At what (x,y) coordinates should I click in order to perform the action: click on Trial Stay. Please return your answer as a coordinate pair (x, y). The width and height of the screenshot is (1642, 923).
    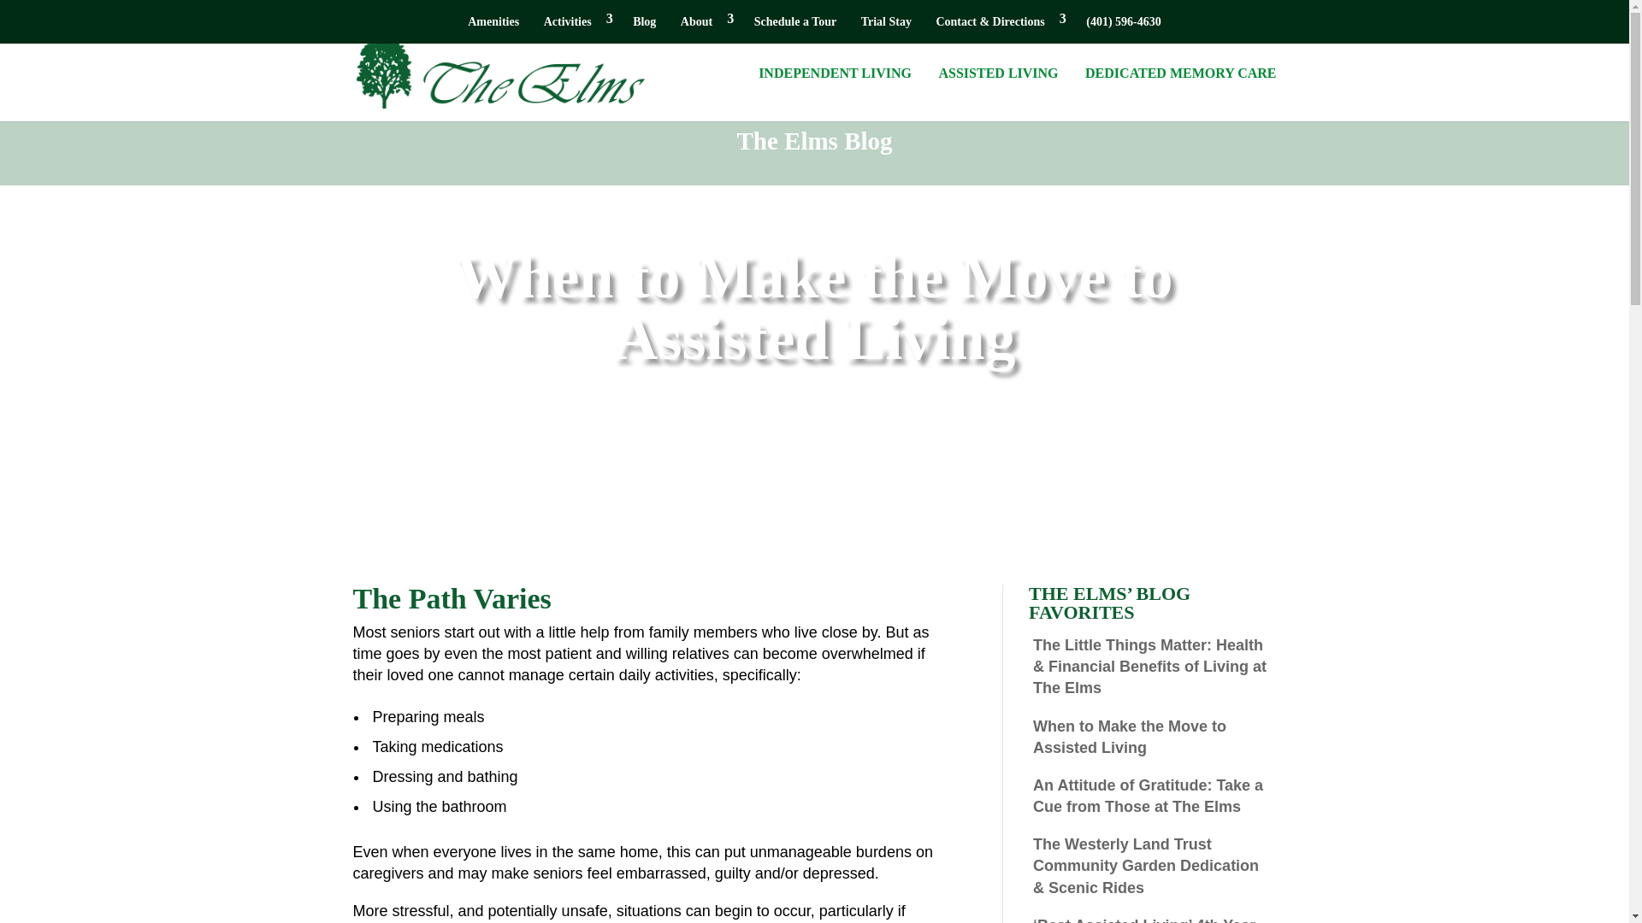
    Looking at the image, I should click on (886, 26).